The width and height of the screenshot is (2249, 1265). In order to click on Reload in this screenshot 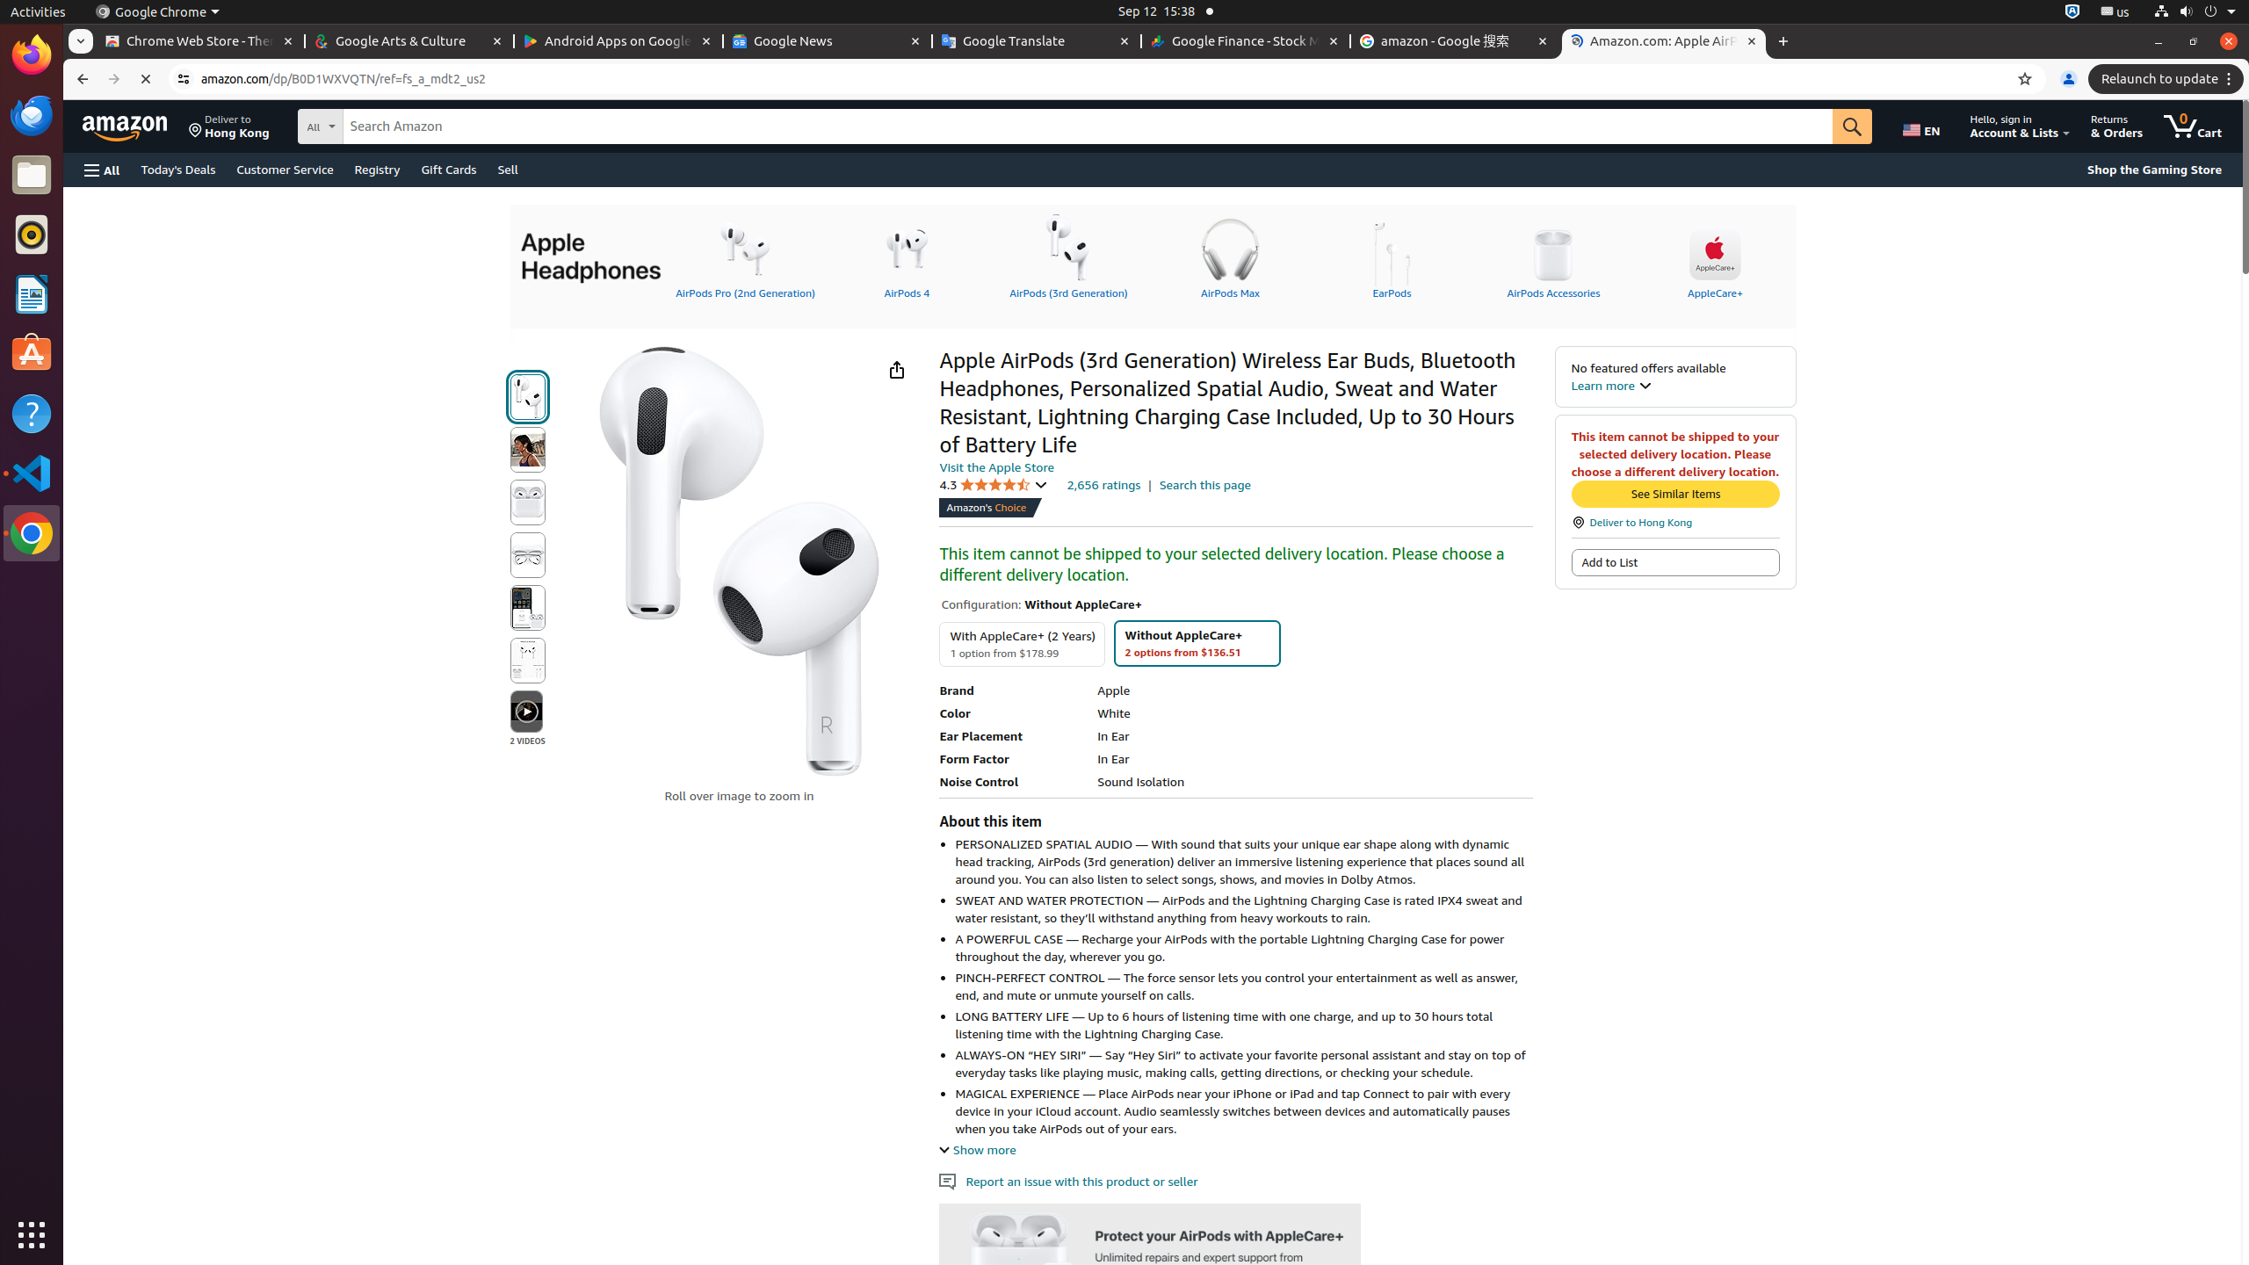, I will do `click(146, 79)`.